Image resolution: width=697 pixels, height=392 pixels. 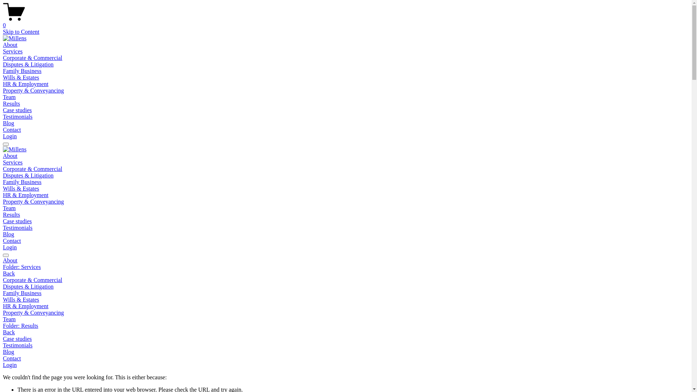 What do you see at coordinates (33, 202) in the screenshot?
I see `Property & Conveyancing` at bounding box center [33, 202].